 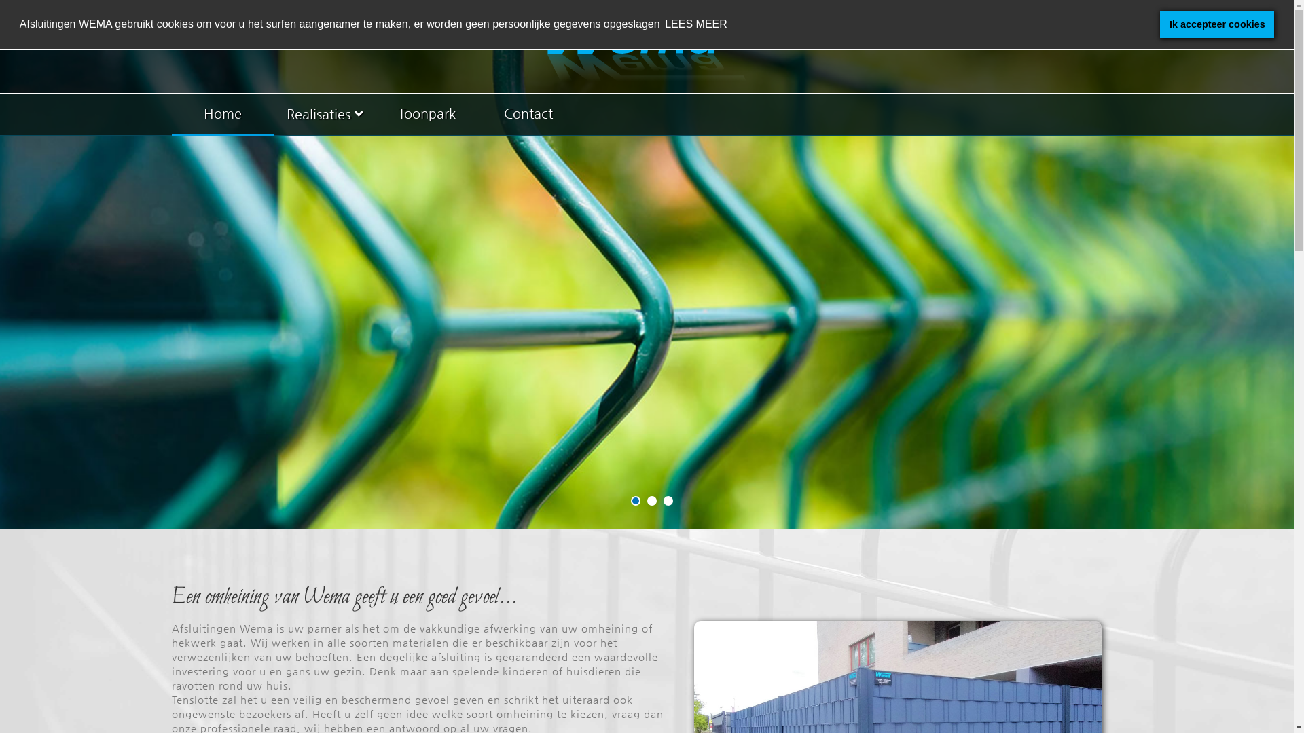 I want to click on Realisaties, so click(x=325, y=115).